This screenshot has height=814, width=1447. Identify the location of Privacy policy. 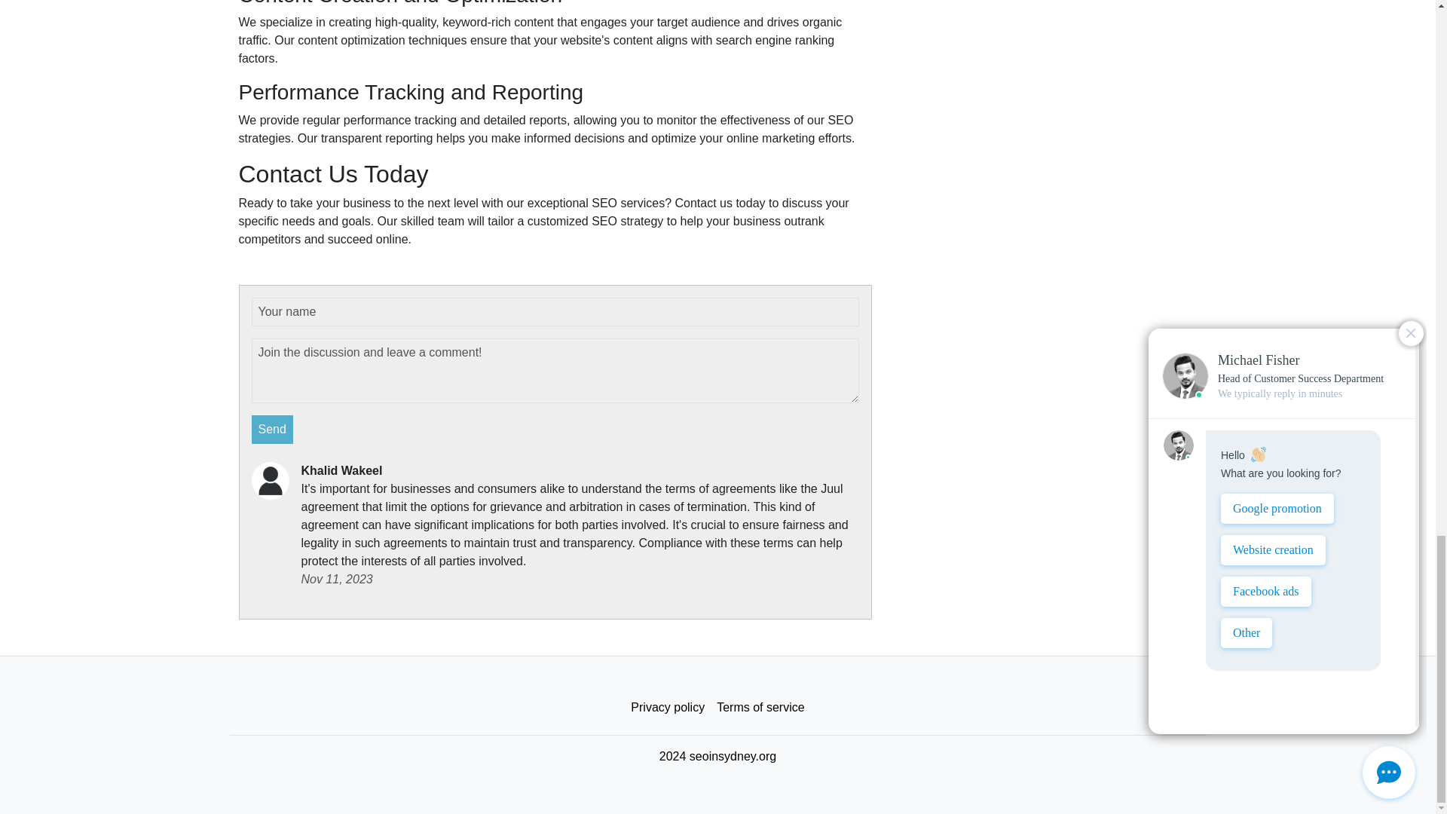
(668, 708).